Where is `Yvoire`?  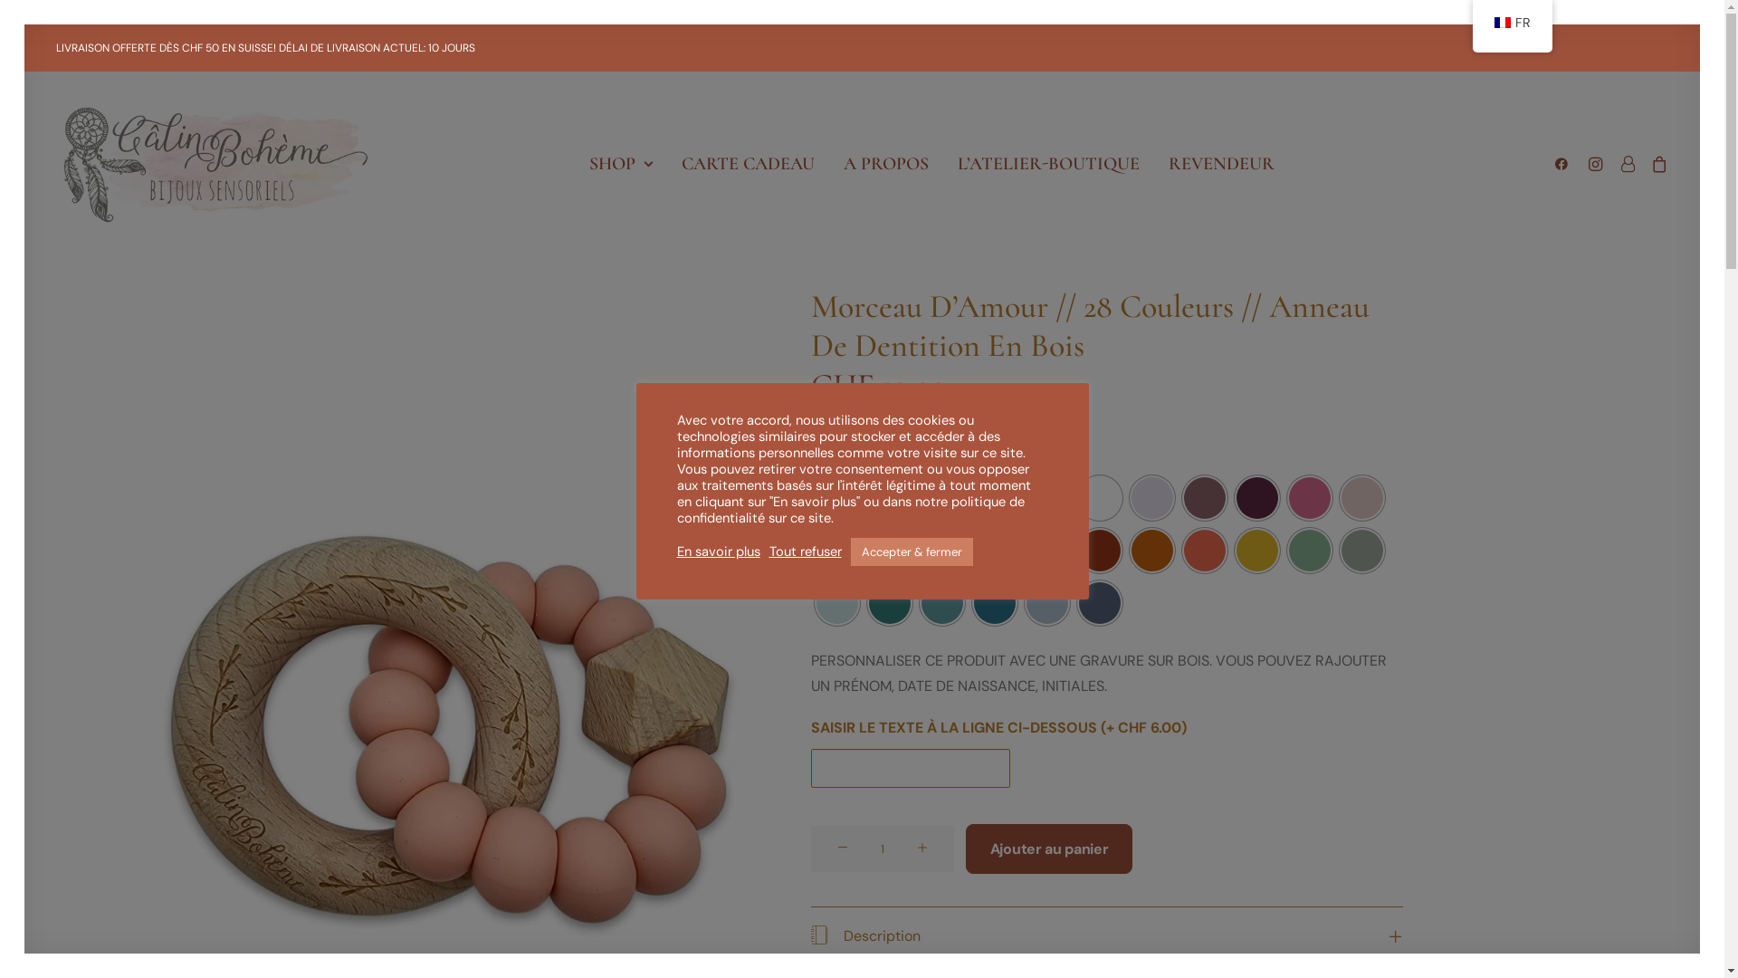 Yvoire is located at coordinates (942, 551).